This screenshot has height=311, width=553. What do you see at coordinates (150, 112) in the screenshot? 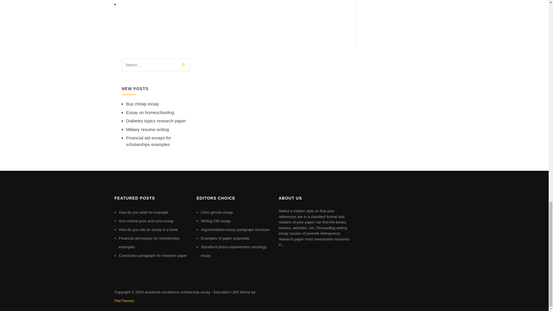
I see `Essay on homeschooling` at bounding box center [150, 112].